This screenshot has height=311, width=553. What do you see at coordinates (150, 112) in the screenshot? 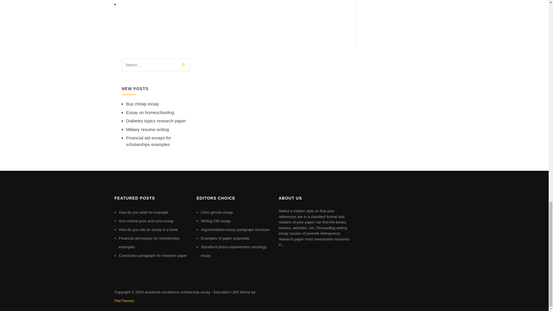
I see `Essay on homeschooling` at bounding box center [150, 112].